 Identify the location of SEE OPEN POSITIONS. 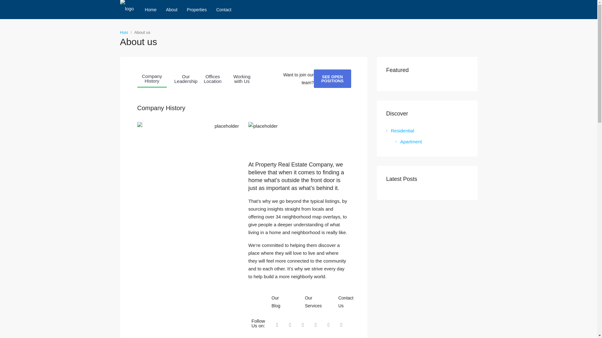
(332, 79).